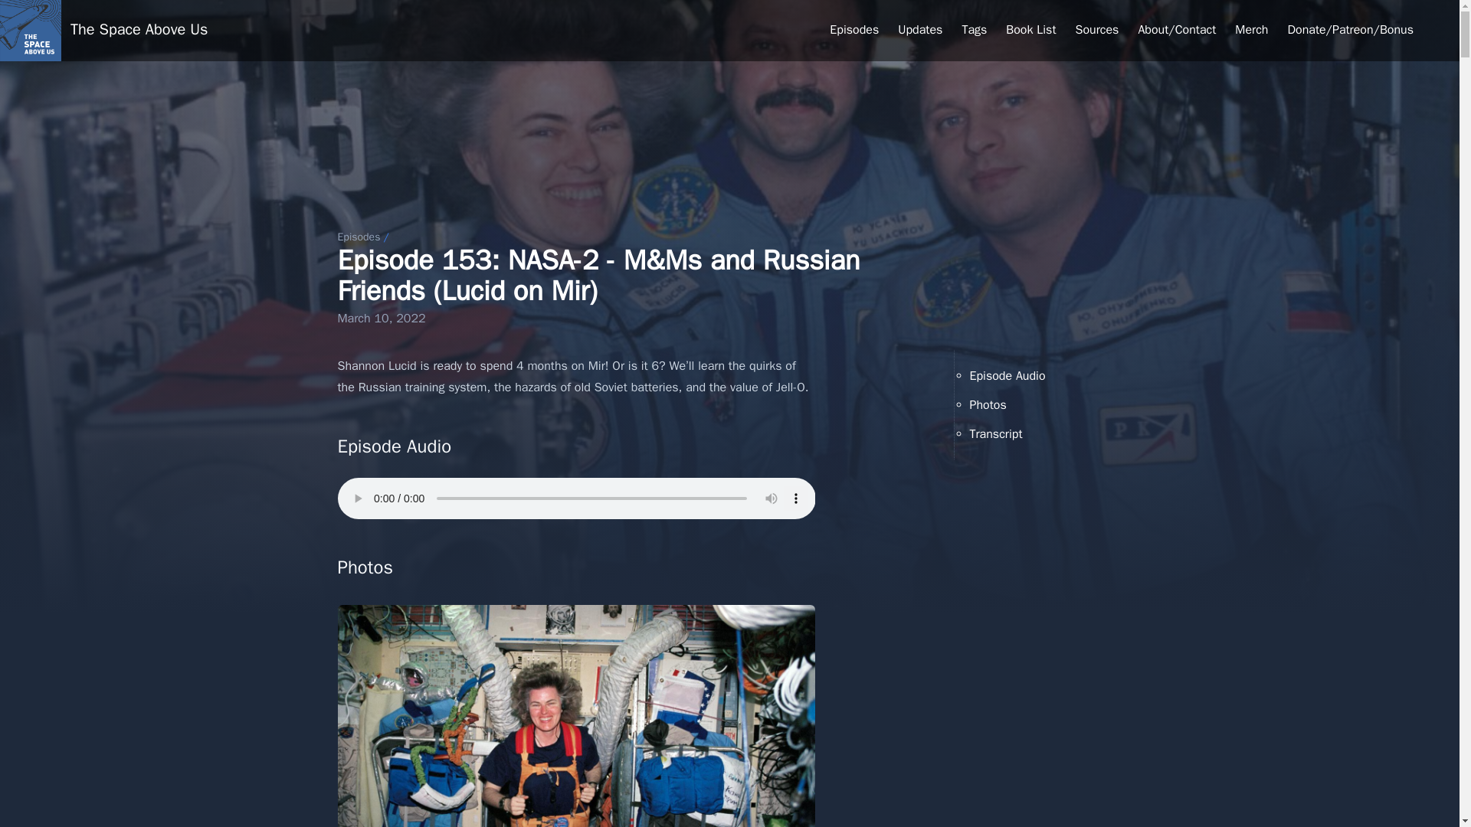 This screenshot has height=827, width=1471. I want to click on Photos, so click(988, 404).